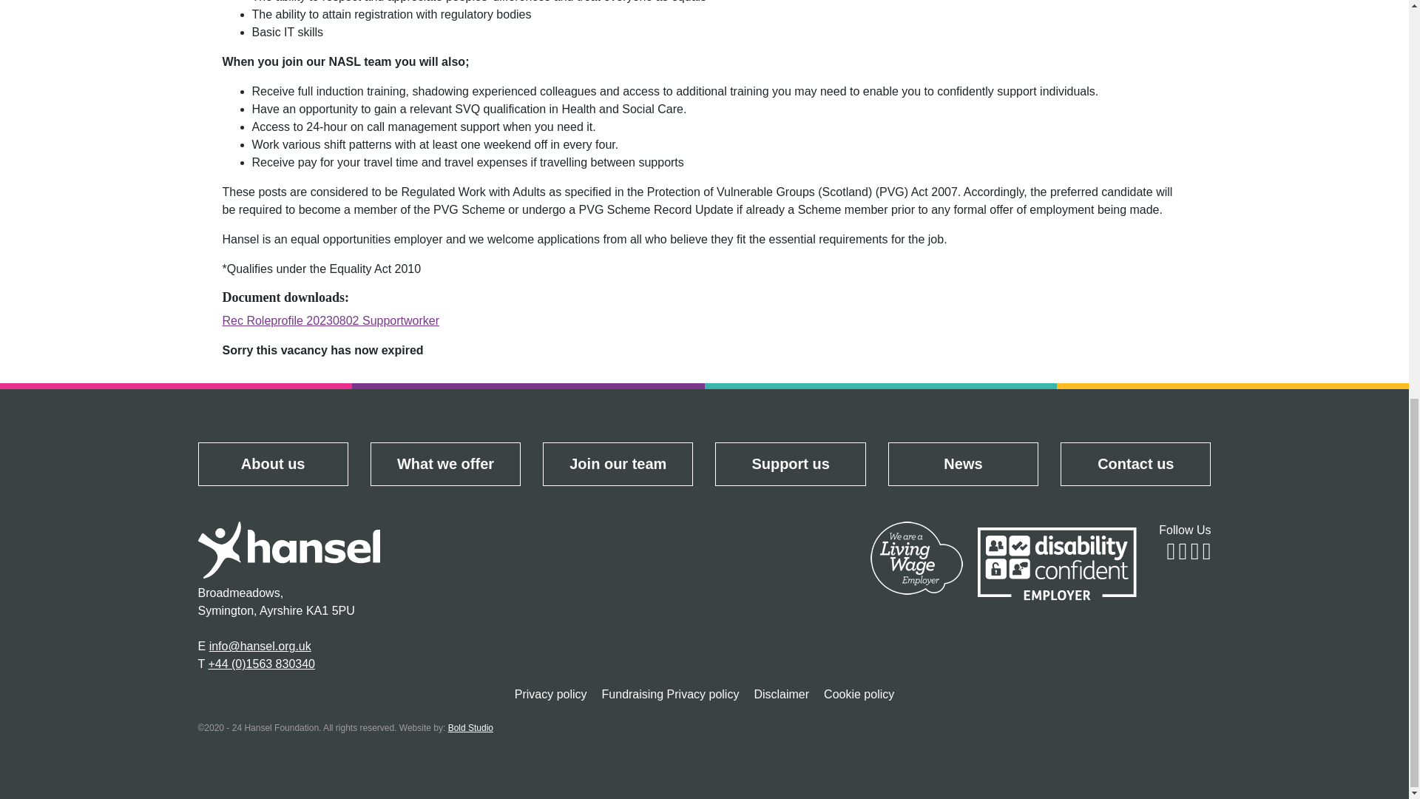 Image resolution: width=1420 pixels, height=799 pixels. I want to click on Privacy policy, so click(550, 694).